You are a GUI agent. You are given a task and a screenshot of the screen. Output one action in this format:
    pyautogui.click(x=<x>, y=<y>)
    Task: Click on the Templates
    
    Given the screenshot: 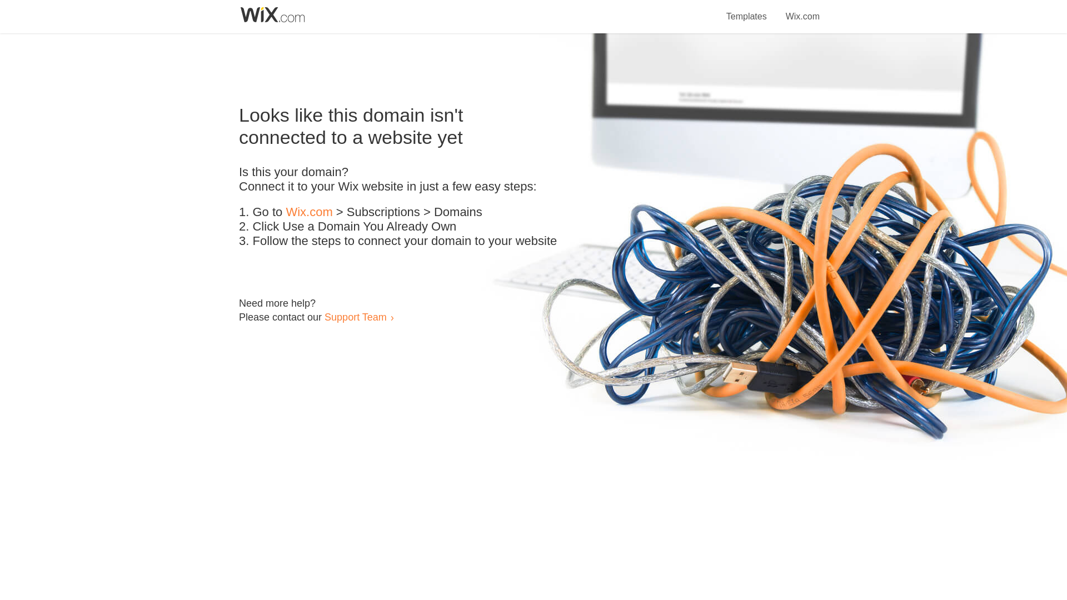 What is the action you would take?
    pyautogui.click(x=747, y=10)
    